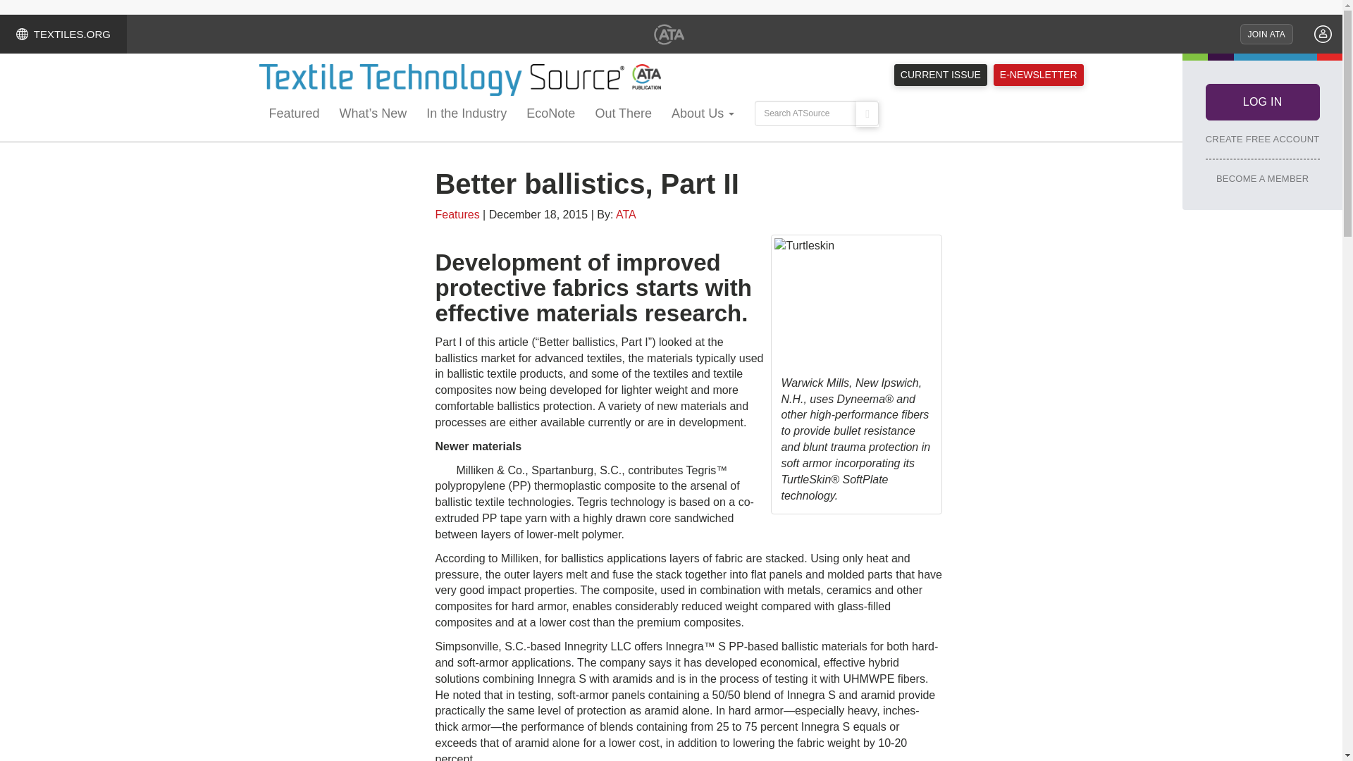  I want to click on E-NEWSLETTER, so click(1038, 75).